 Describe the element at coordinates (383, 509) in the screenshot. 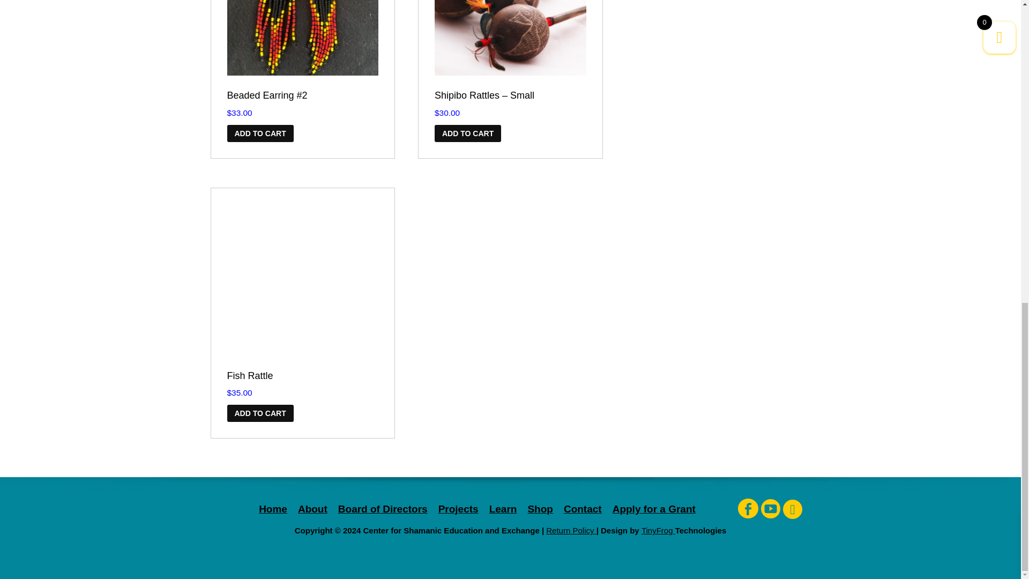

I see `Board of Directors` at that location.